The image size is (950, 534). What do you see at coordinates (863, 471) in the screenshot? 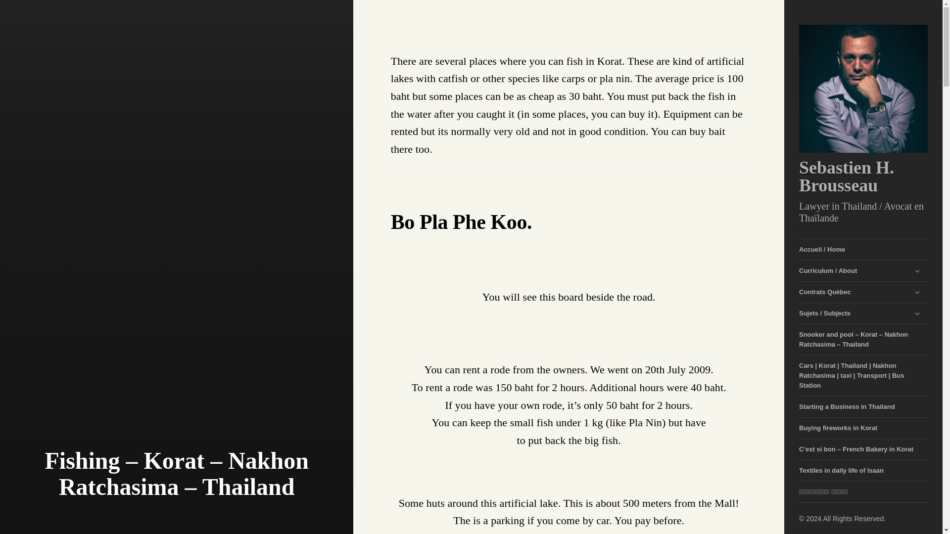
I see `Textiles in daily life of Isaan` at bounding box center [863, 471].